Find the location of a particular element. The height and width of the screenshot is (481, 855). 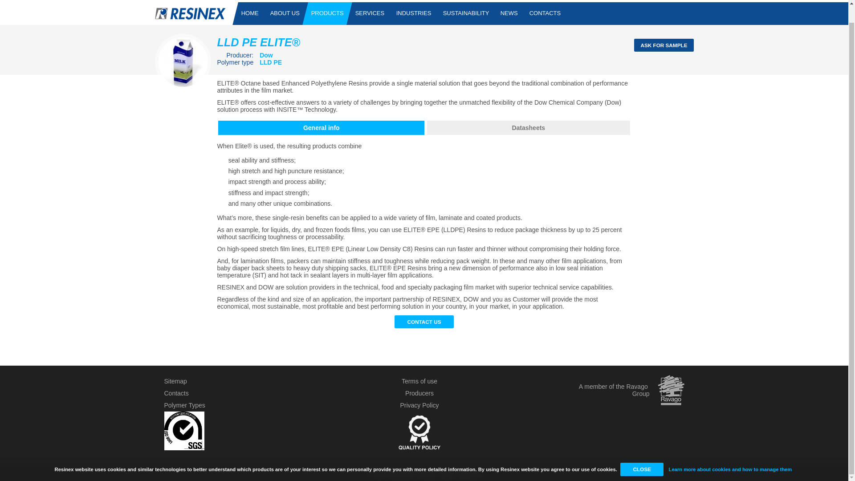

CONTACT US is located at coordinates (424, 322).